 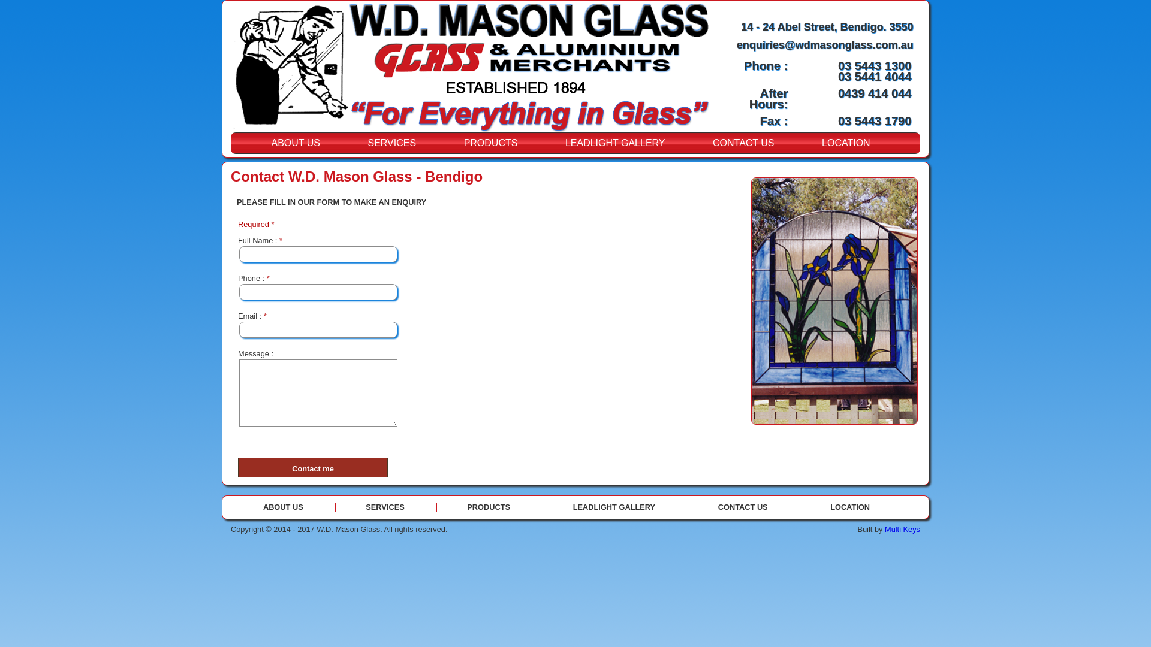 What do you see at coordinates (743, 143) in the screenshot?
I see `CONTACT US` at bounding box center [743, 143].